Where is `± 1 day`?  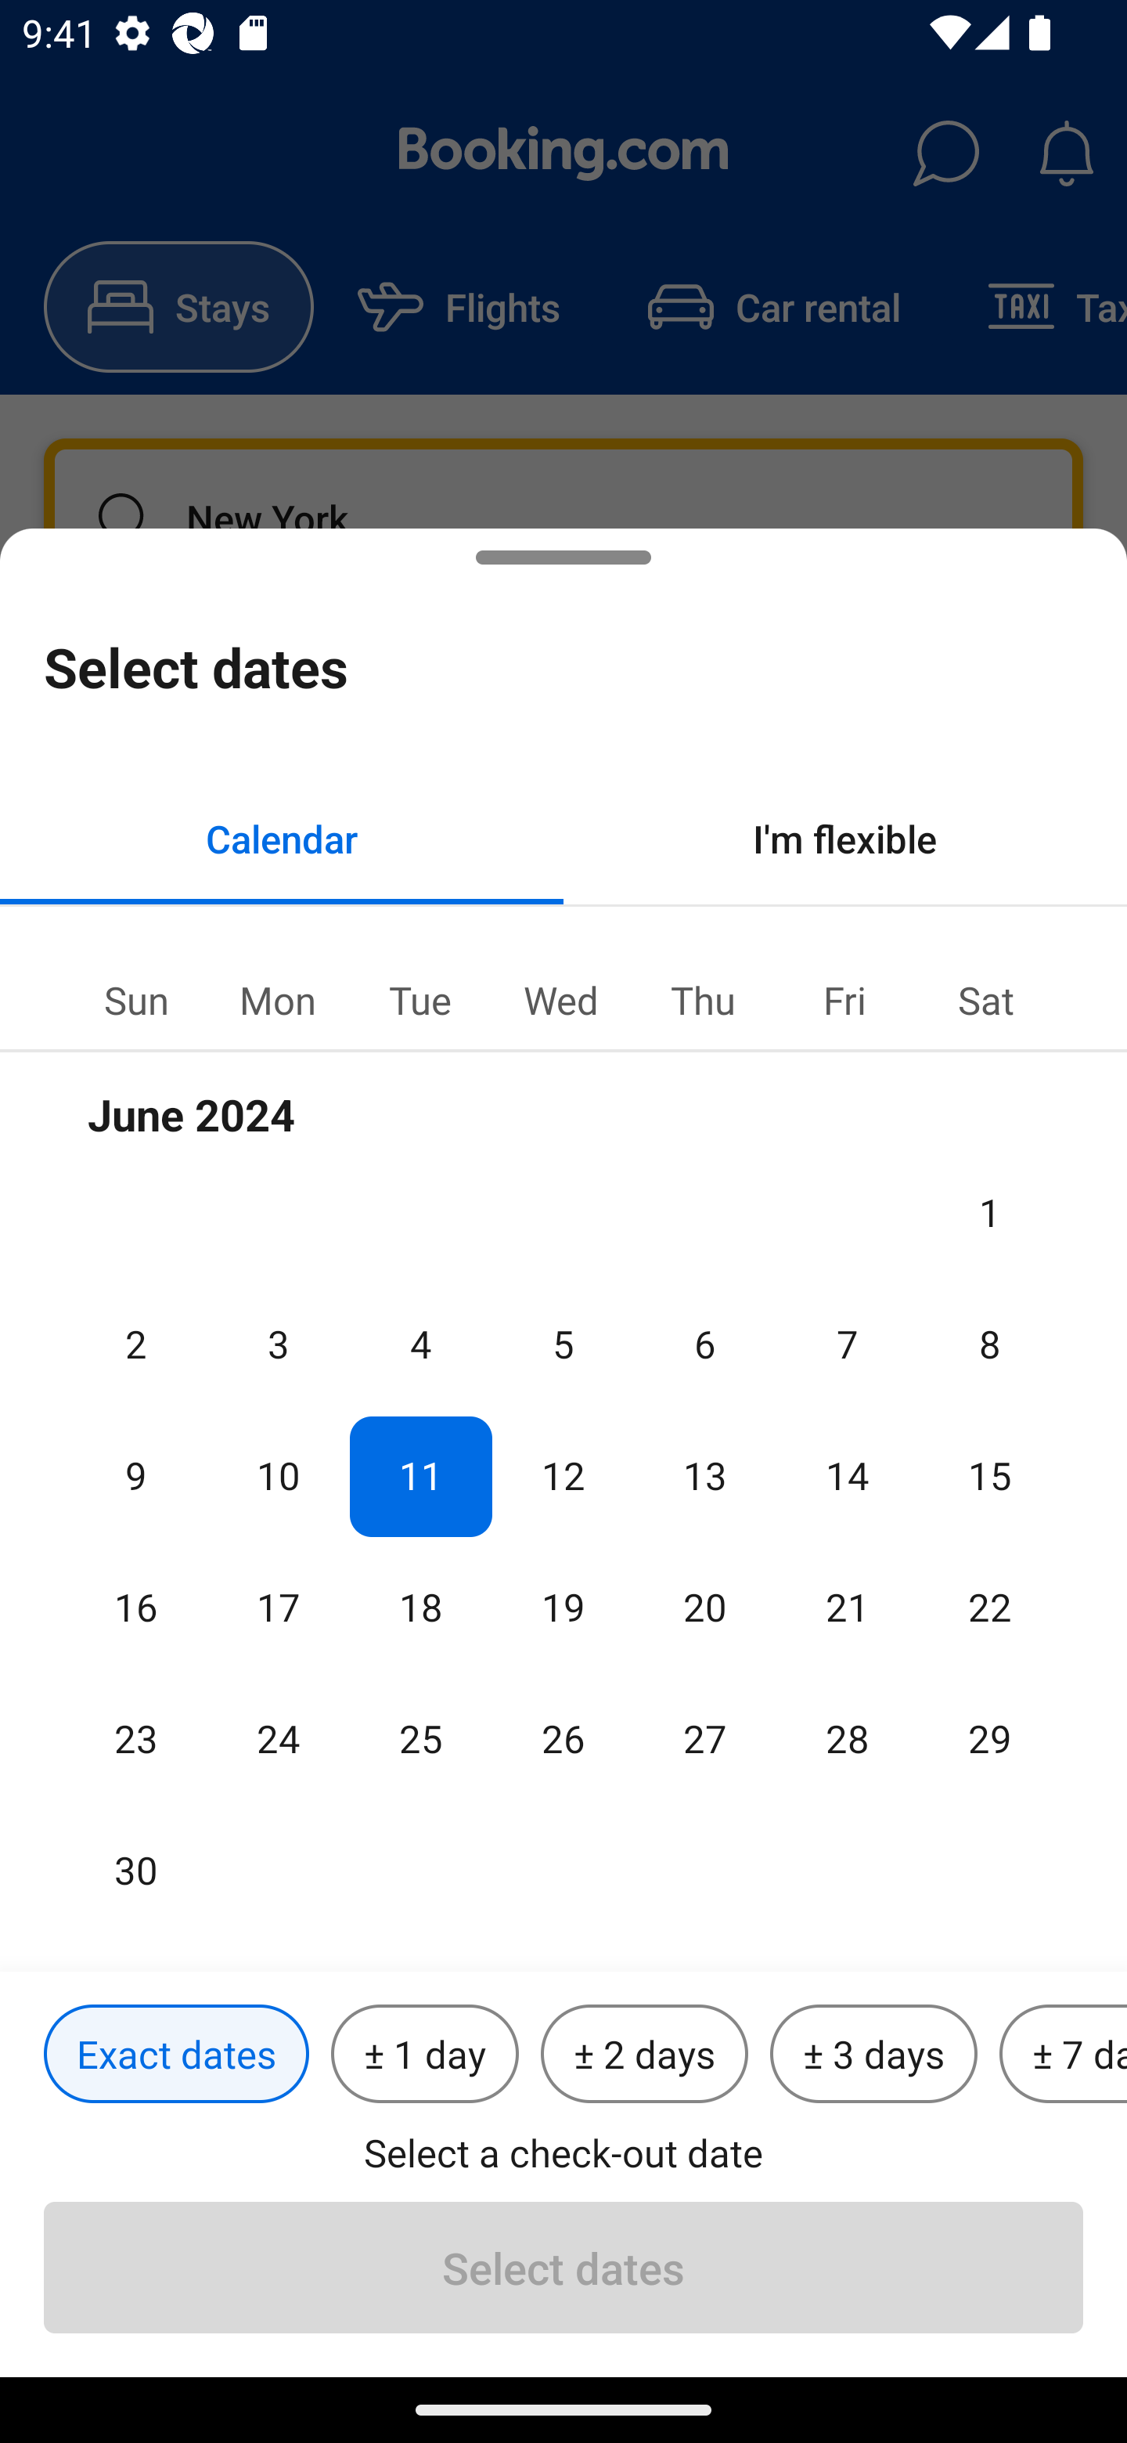
± 1 day is located at coordinates (424, 2055).